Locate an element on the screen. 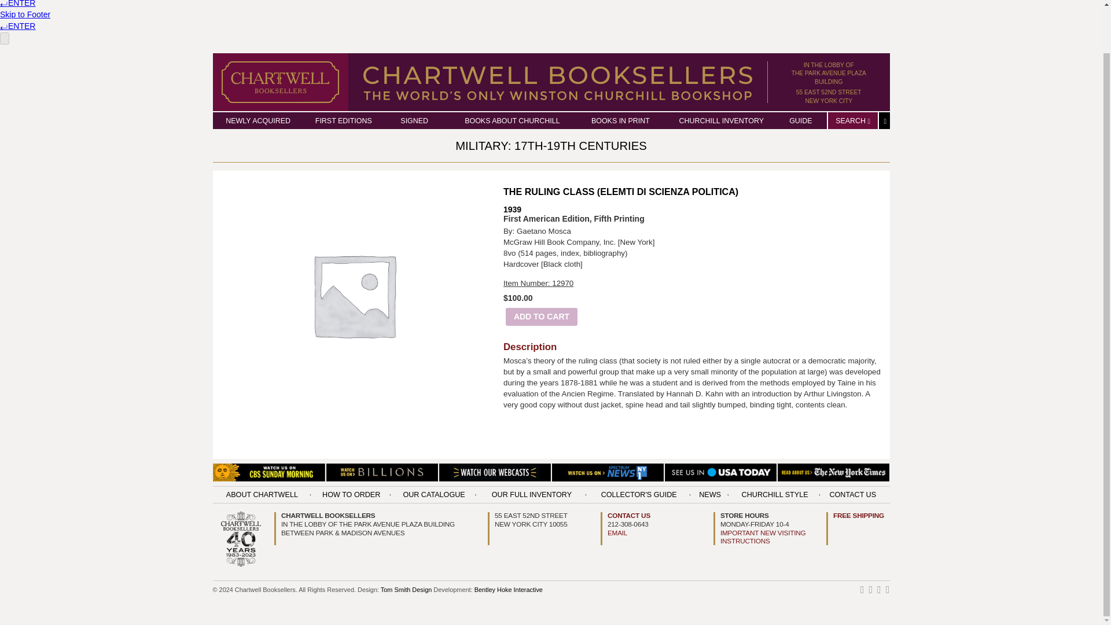 Image resolution: width=1111 pixels, height=625 pixels. SEARCH is located at coordinates (852, 120).